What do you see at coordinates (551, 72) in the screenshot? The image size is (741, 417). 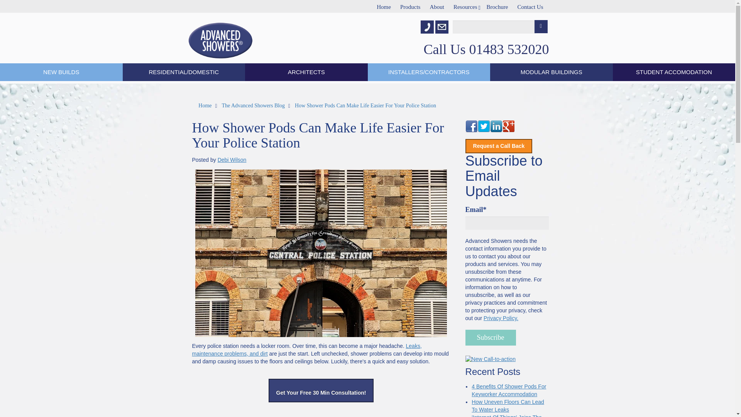 I see `MODULAR BUILDINGS` at bounding box center [551, 72].